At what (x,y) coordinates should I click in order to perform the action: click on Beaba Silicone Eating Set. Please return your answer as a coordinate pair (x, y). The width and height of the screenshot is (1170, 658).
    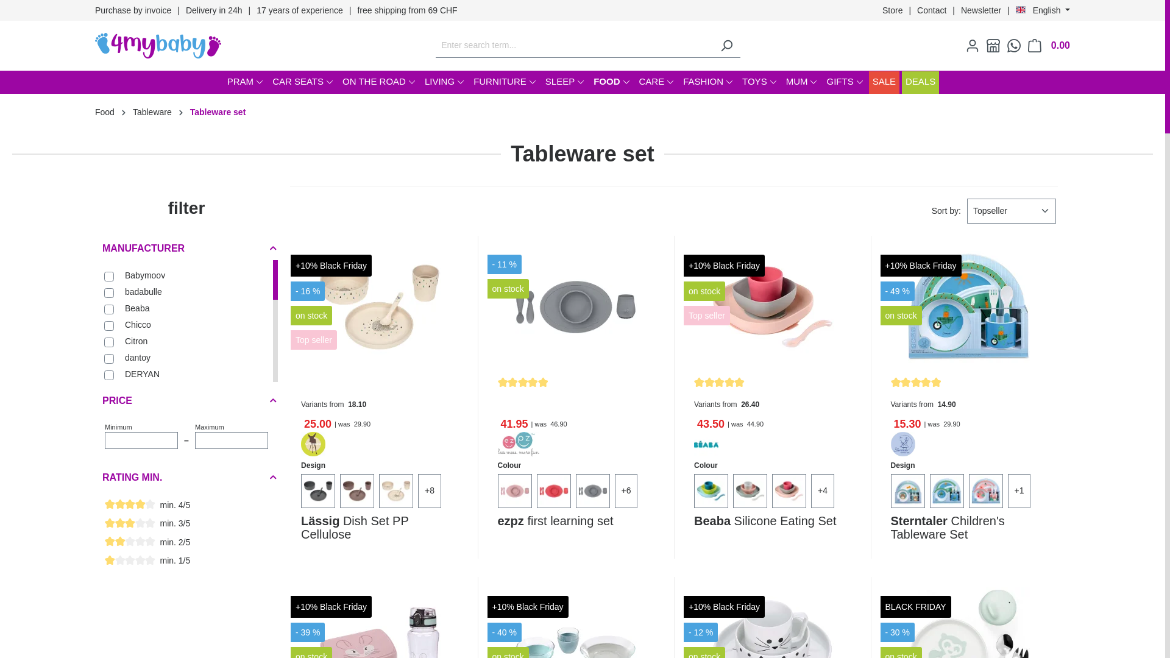
    Looking at the image, I should click on (773, 528).